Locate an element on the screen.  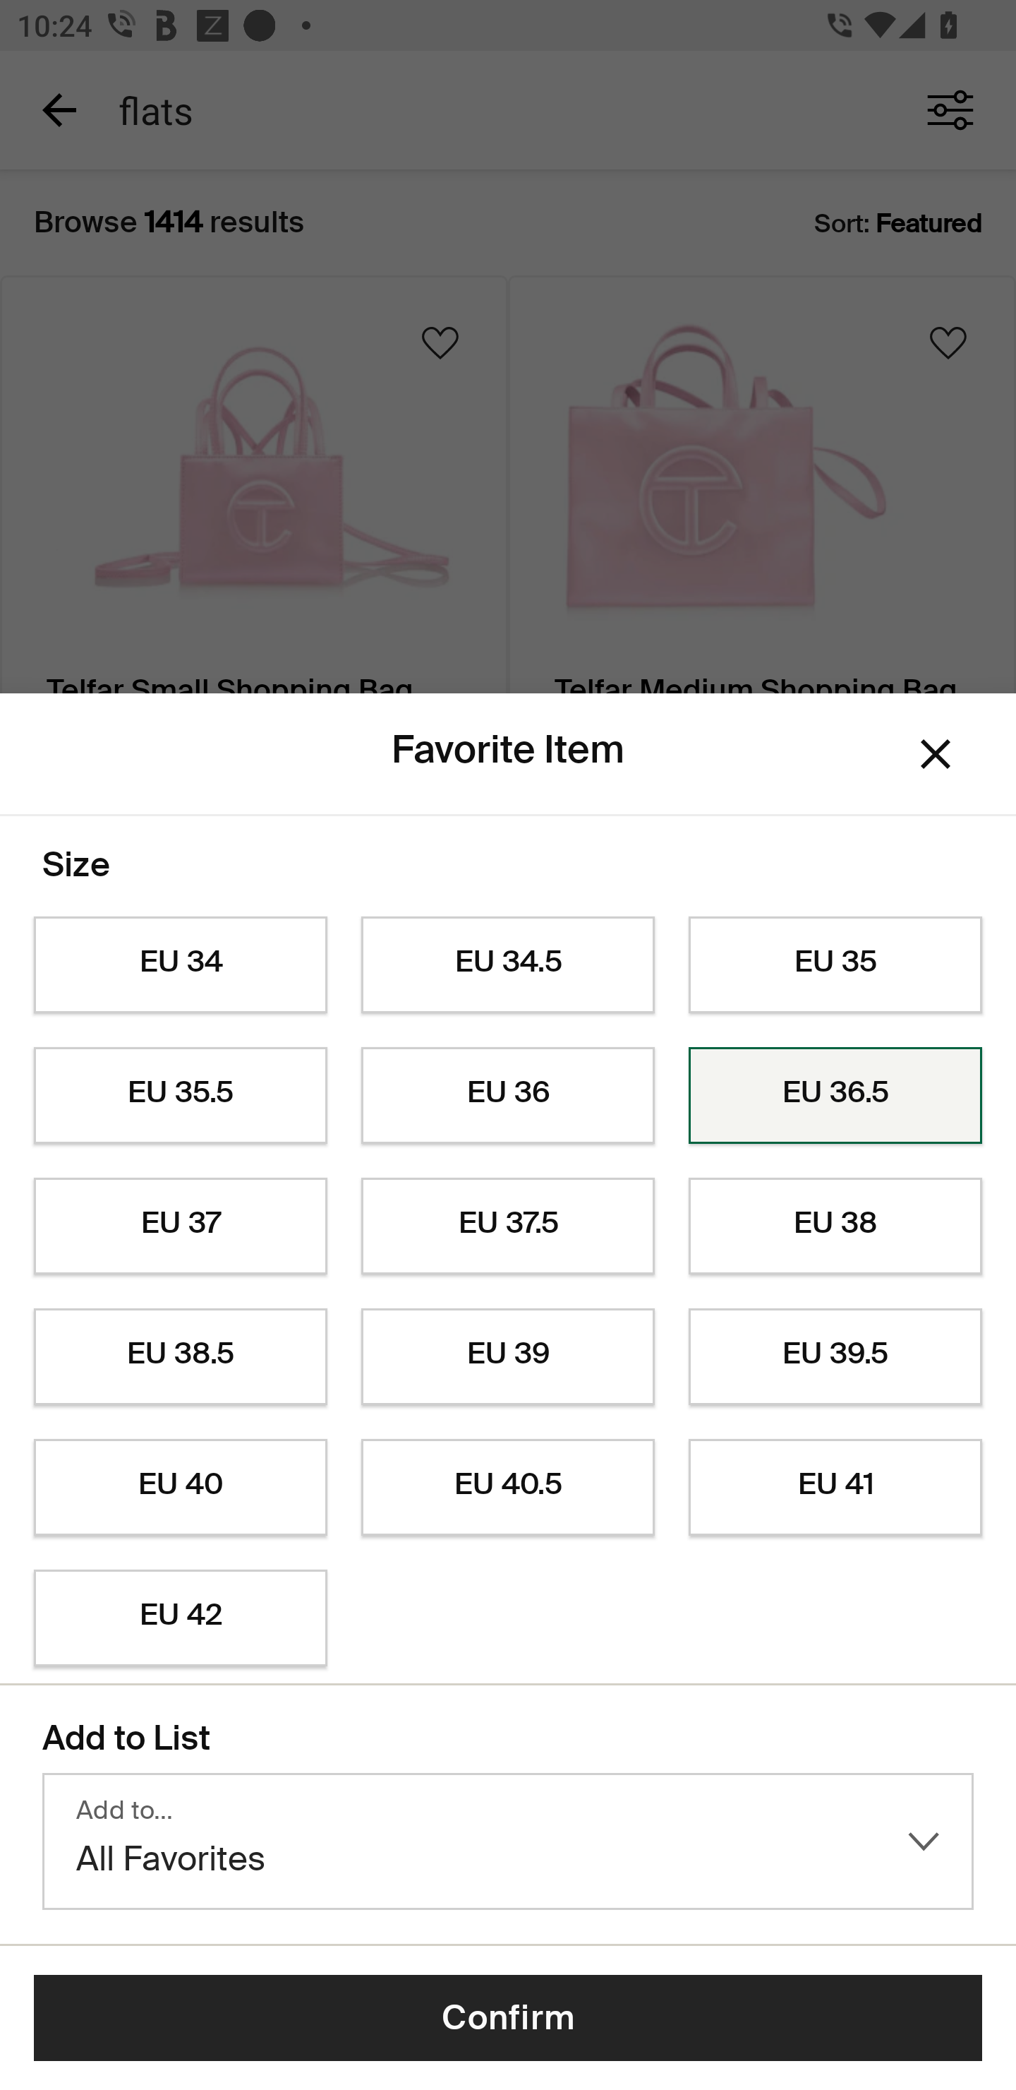
EU 37 is located at coordinates (180, 1226).